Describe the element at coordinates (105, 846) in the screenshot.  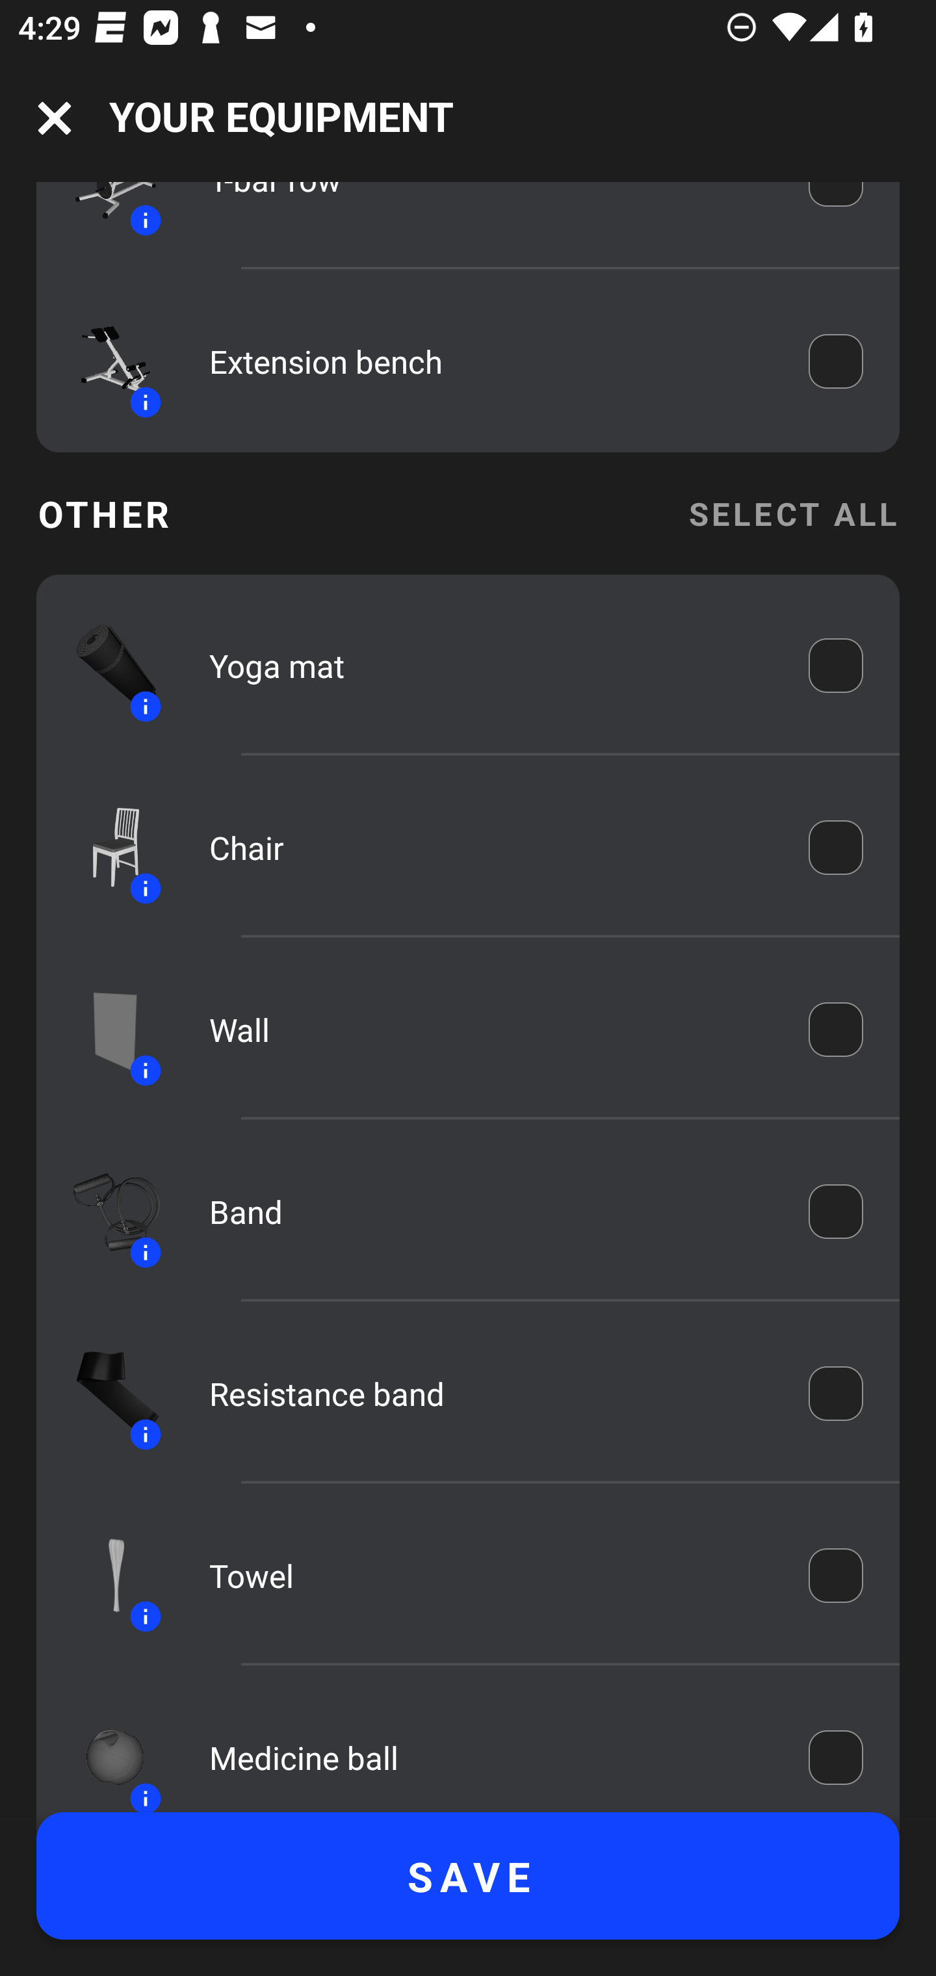
I see `Equipment icon Information icon` at that location.